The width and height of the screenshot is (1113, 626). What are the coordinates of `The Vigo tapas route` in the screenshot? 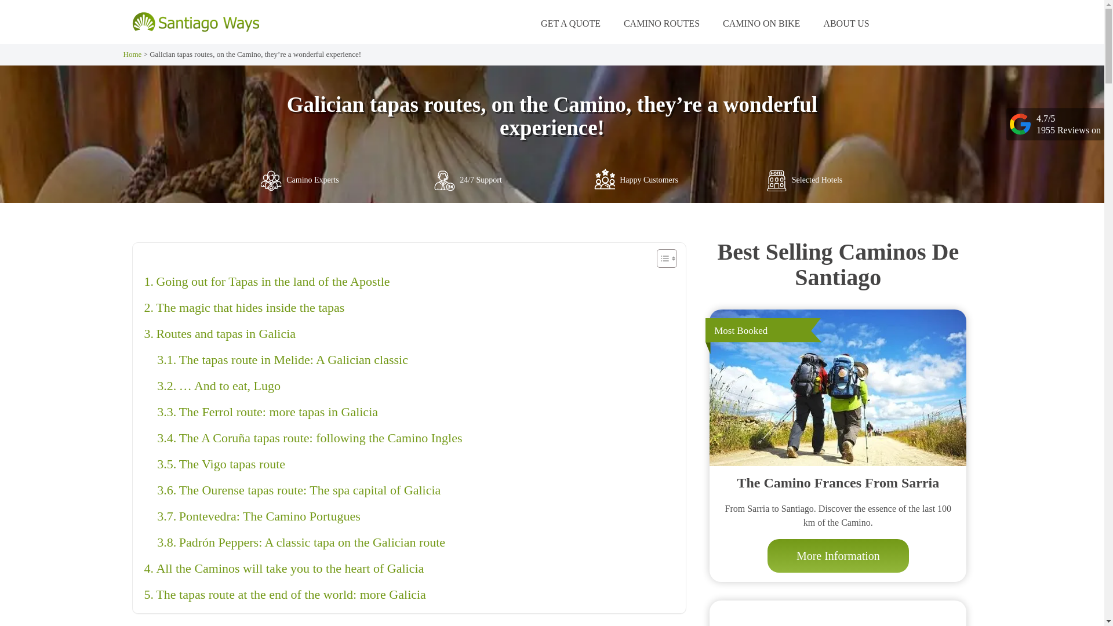 It's located at (220, 464).